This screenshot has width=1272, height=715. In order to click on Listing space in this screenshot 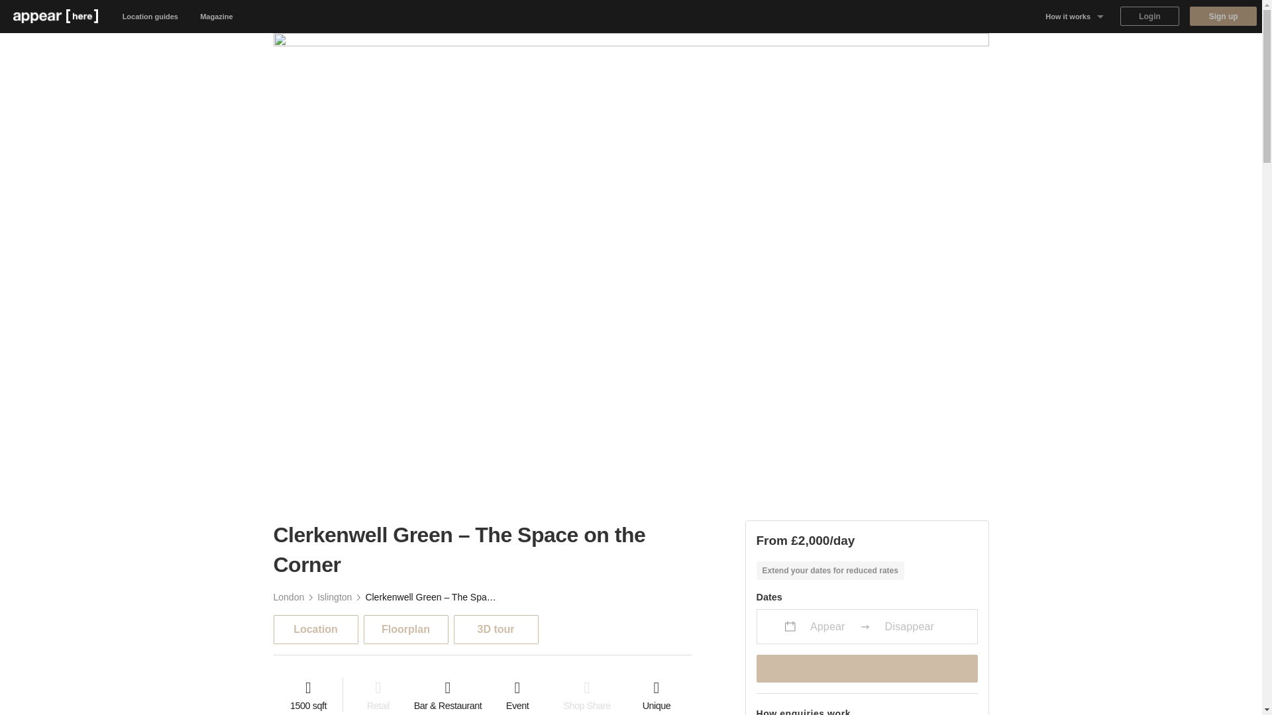, I will do `click(1075, 83)`.